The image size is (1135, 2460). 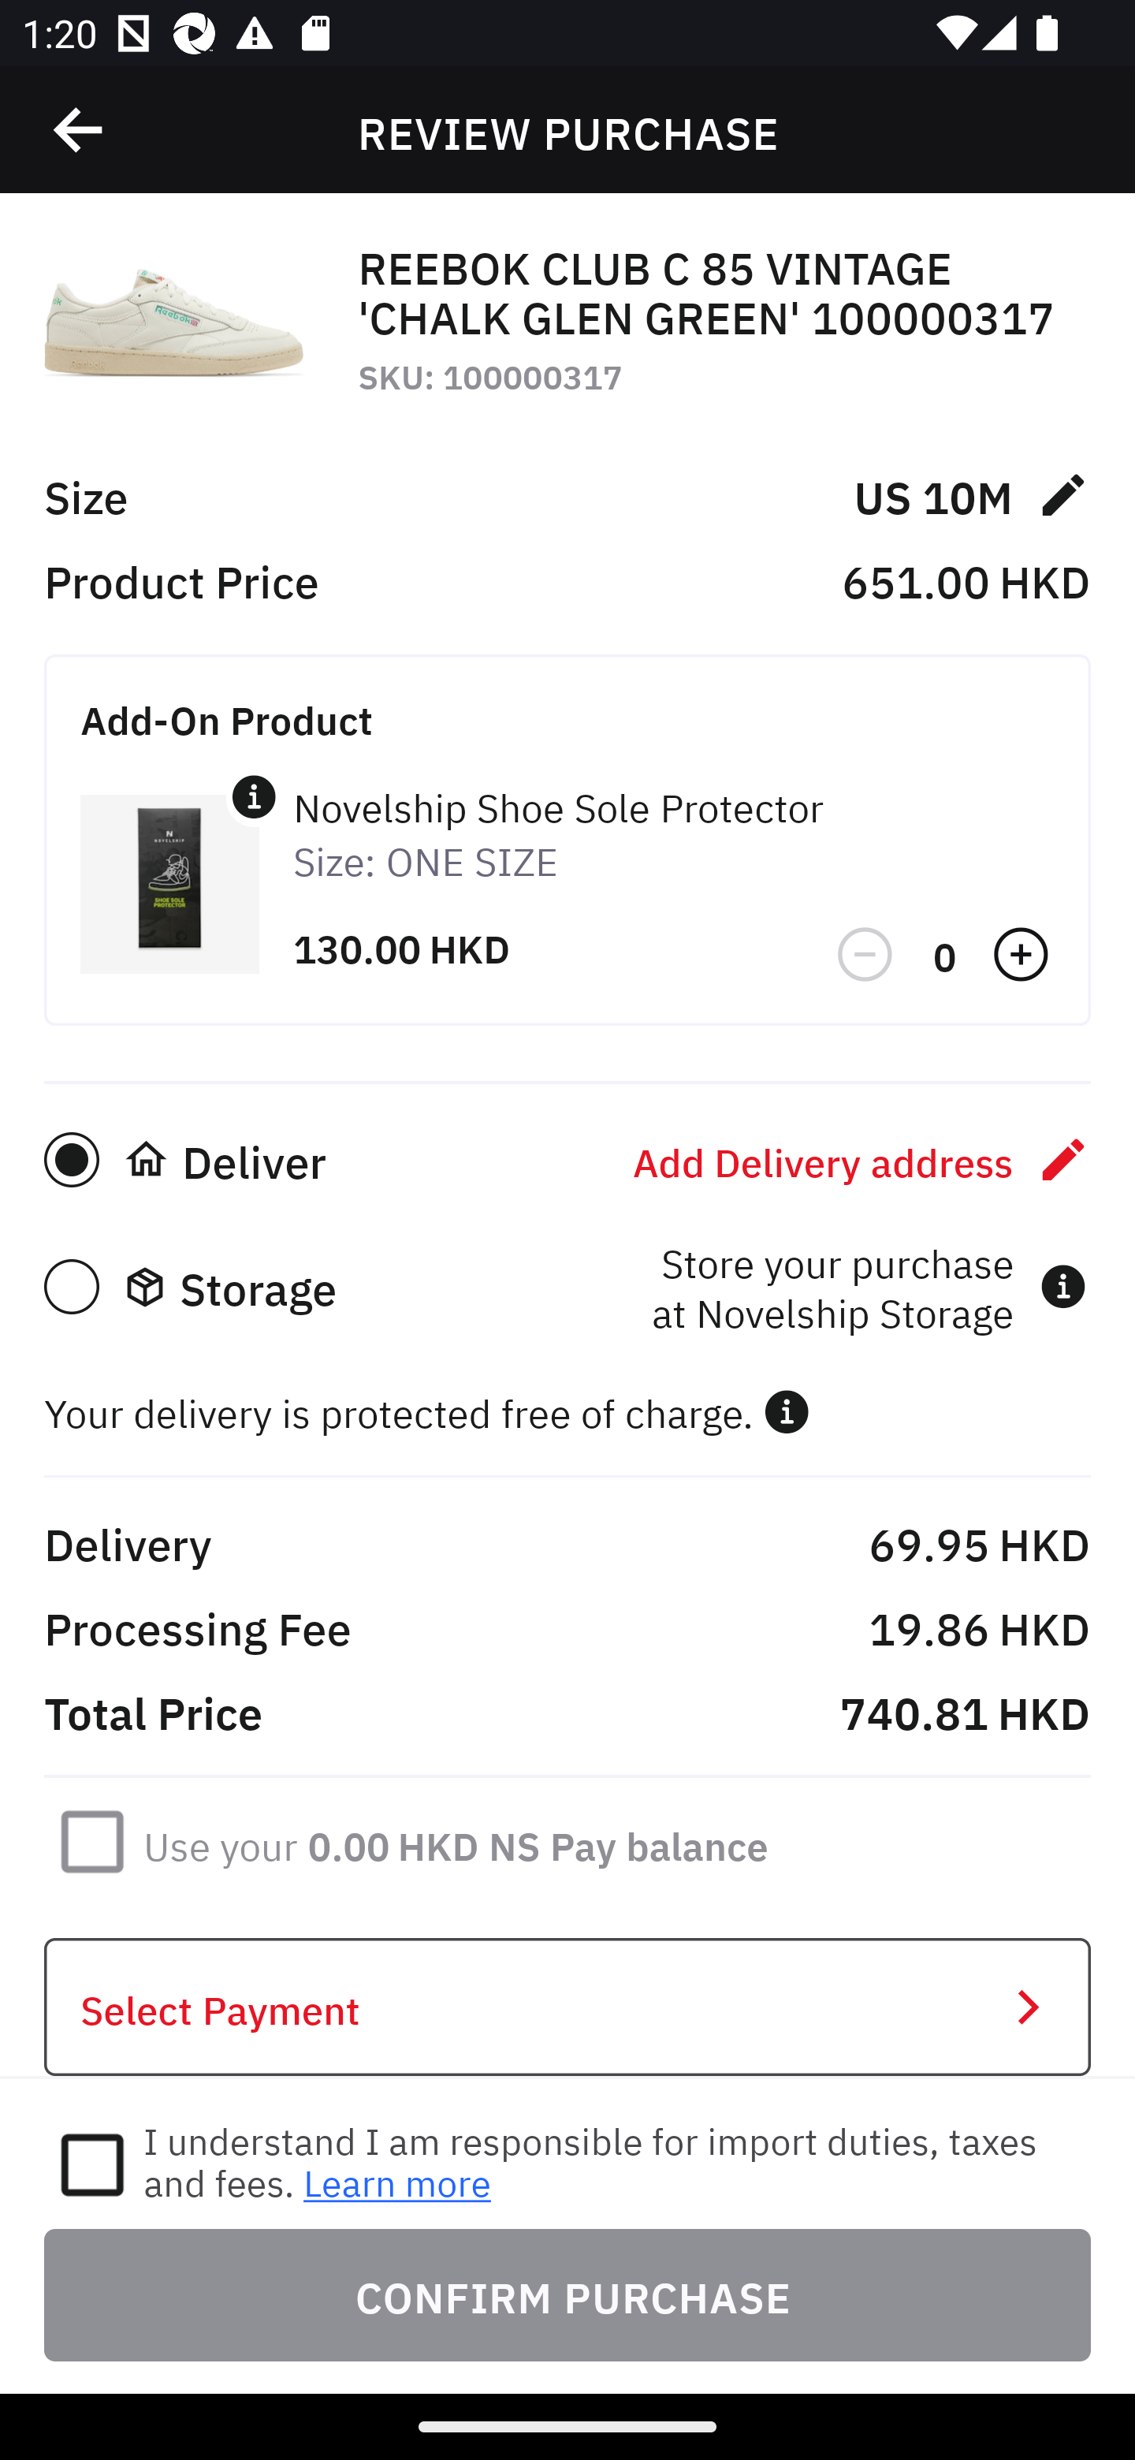 I want to click on Store your purchase
at Novelship Storage , so click(x=869, y=1287).